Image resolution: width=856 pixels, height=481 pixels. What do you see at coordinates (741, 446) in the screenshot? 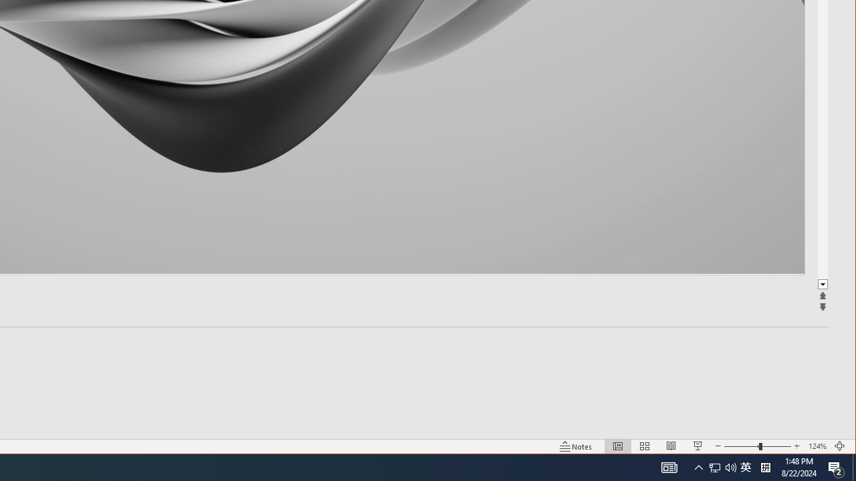
I see `Zoom Out` at bounding box center [741, 446].